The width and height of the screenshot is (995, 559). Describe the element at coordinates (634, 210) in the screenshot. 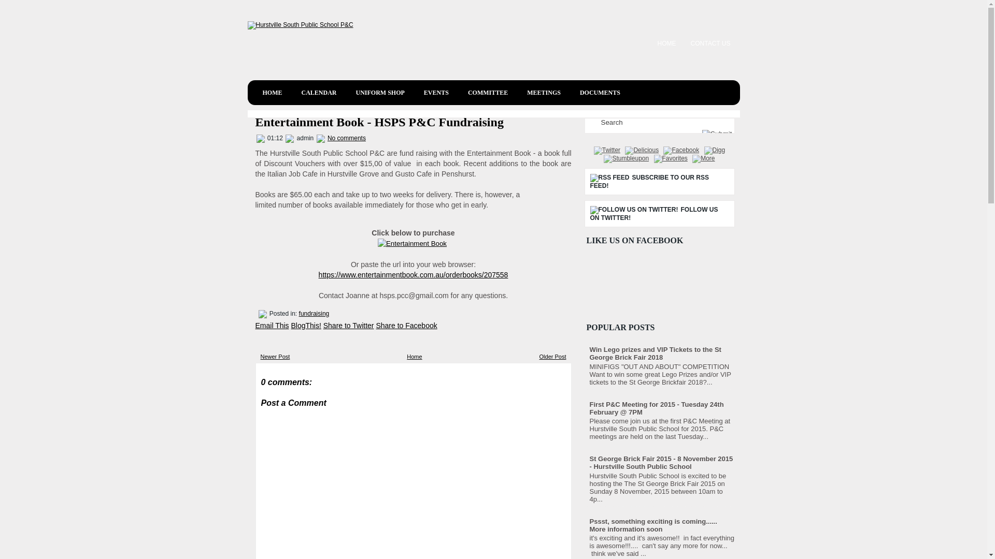

I see `Follow Us on Twitter!` at that location.